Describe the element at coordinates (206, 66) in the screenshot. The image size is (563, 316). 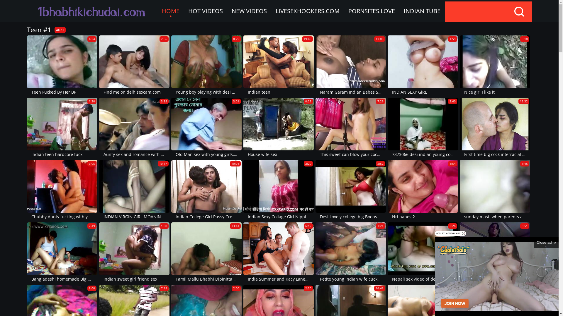
I see `0:29
Young boy playing with desi aunty's big boobs` at that location.